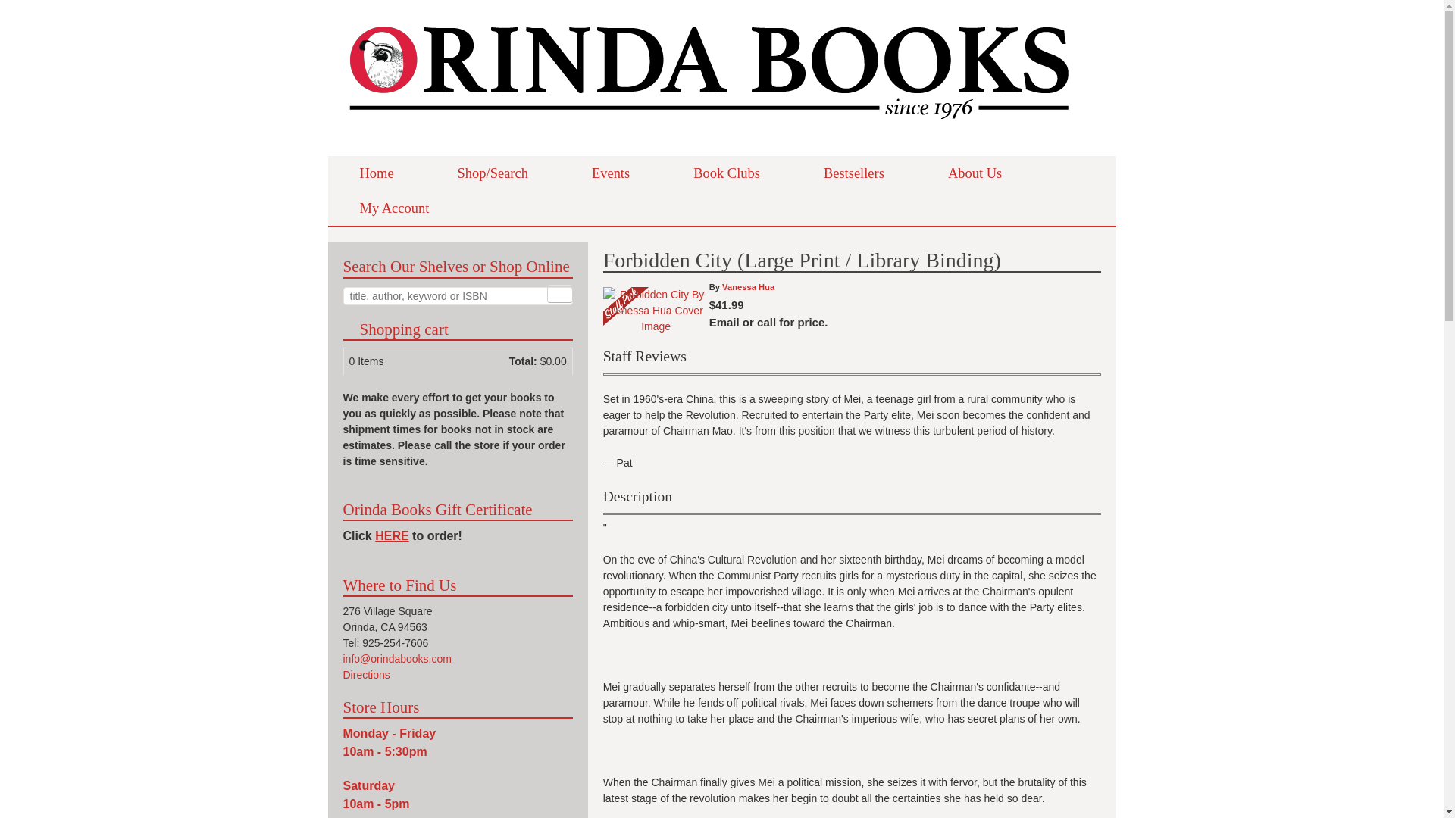  What do you see at coordinates (747, 286) in the screenshot?
I see `Vanessa Hua` at bounding box center [747, 286].